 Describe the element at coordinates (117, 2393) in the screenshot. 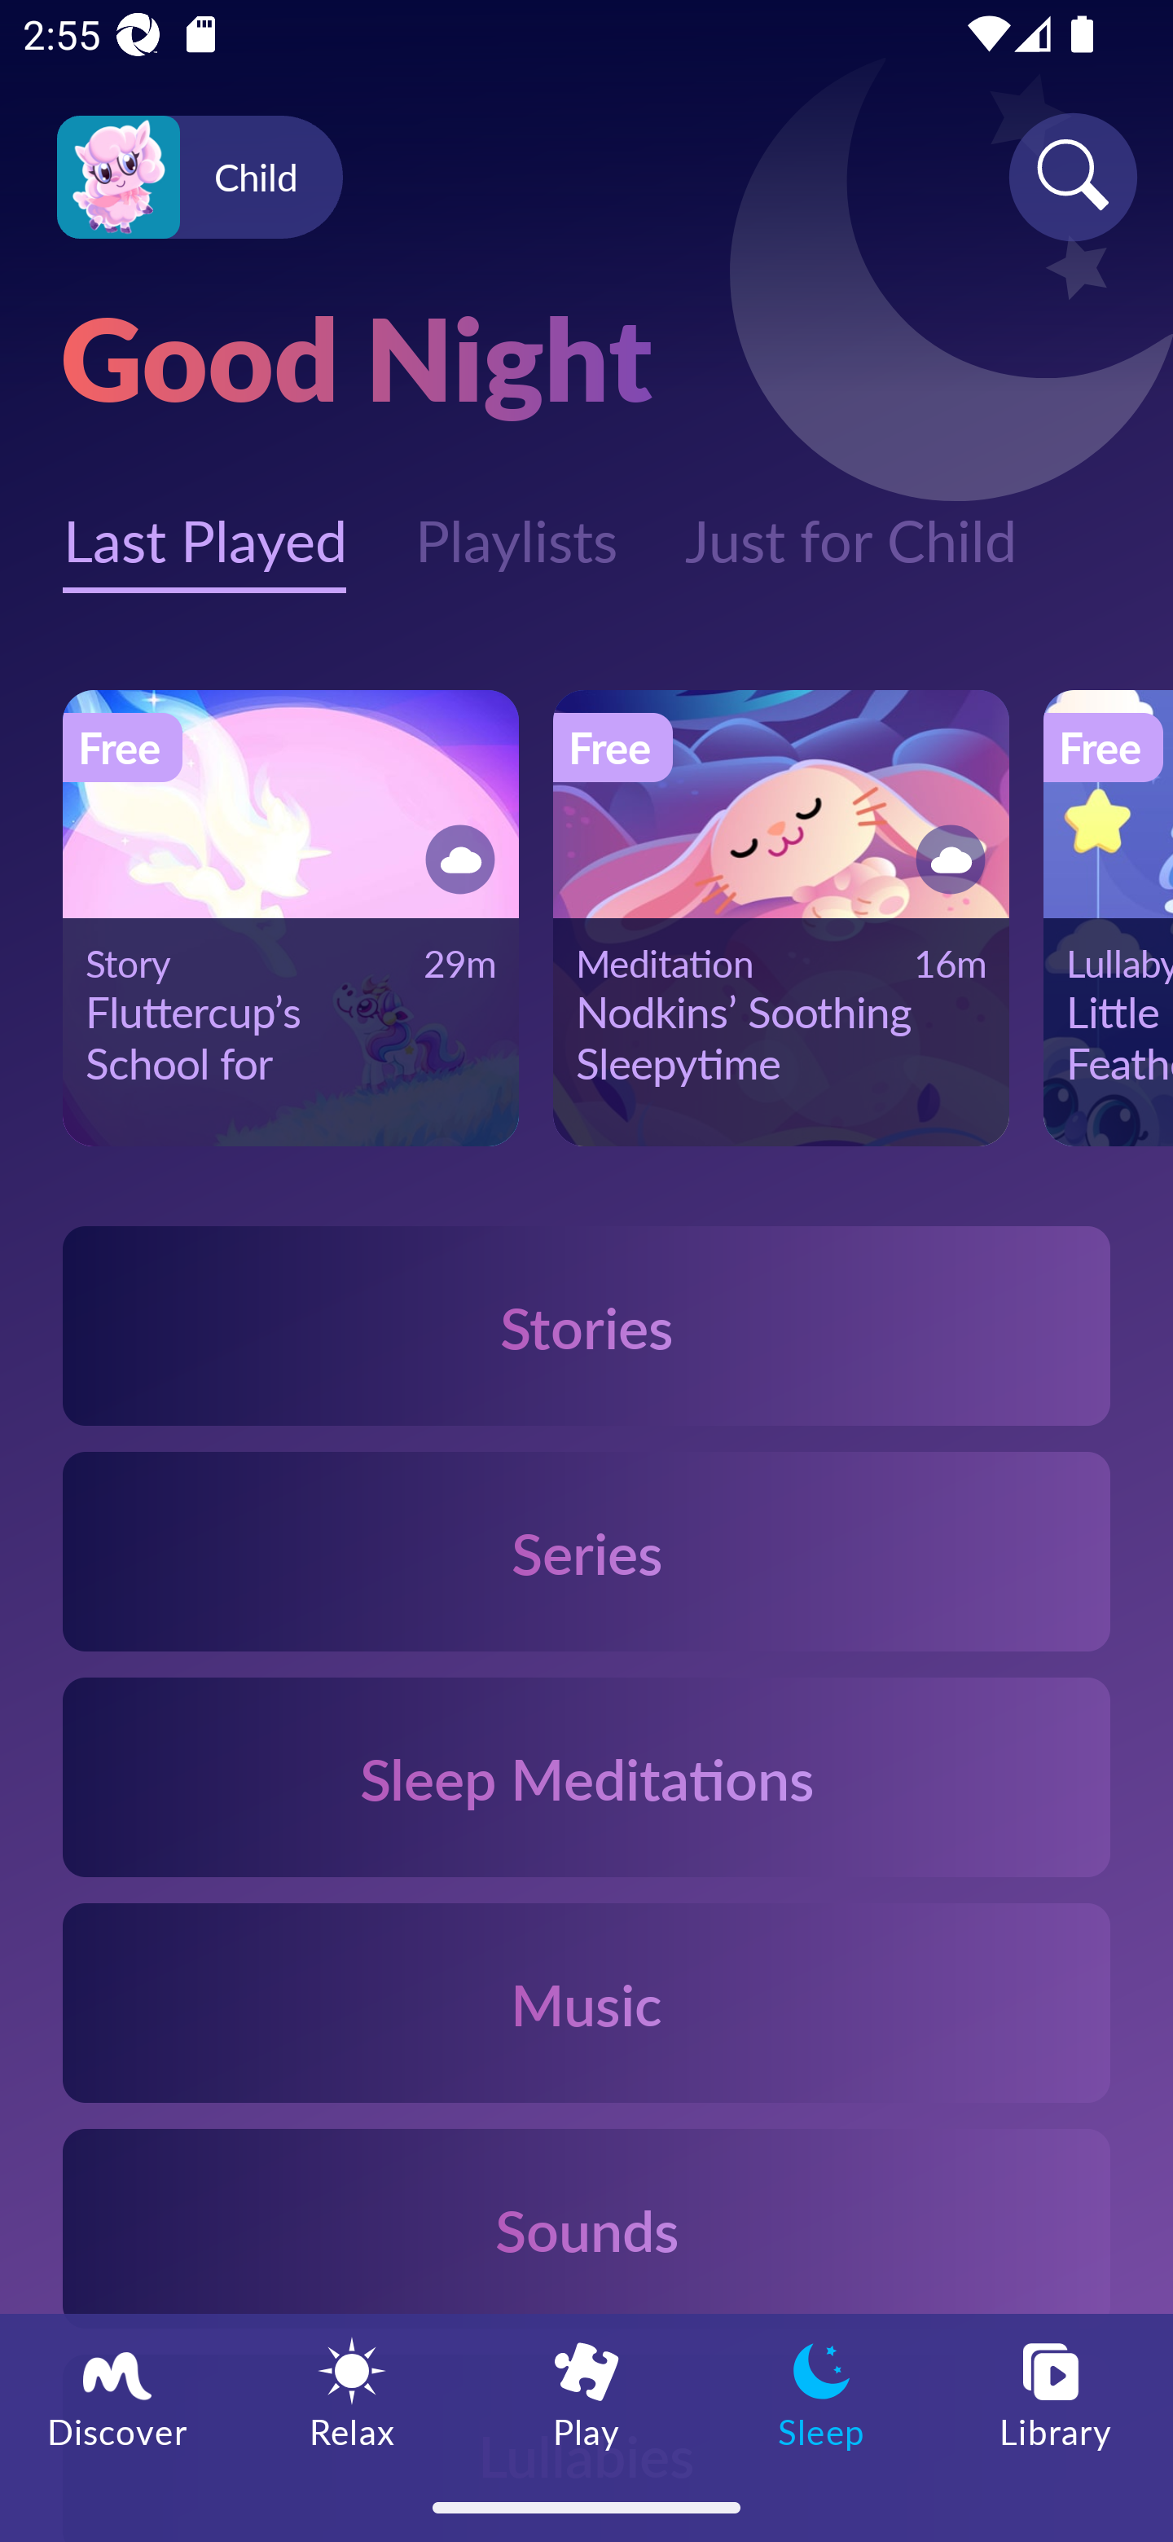

I see `Discover` at that location.